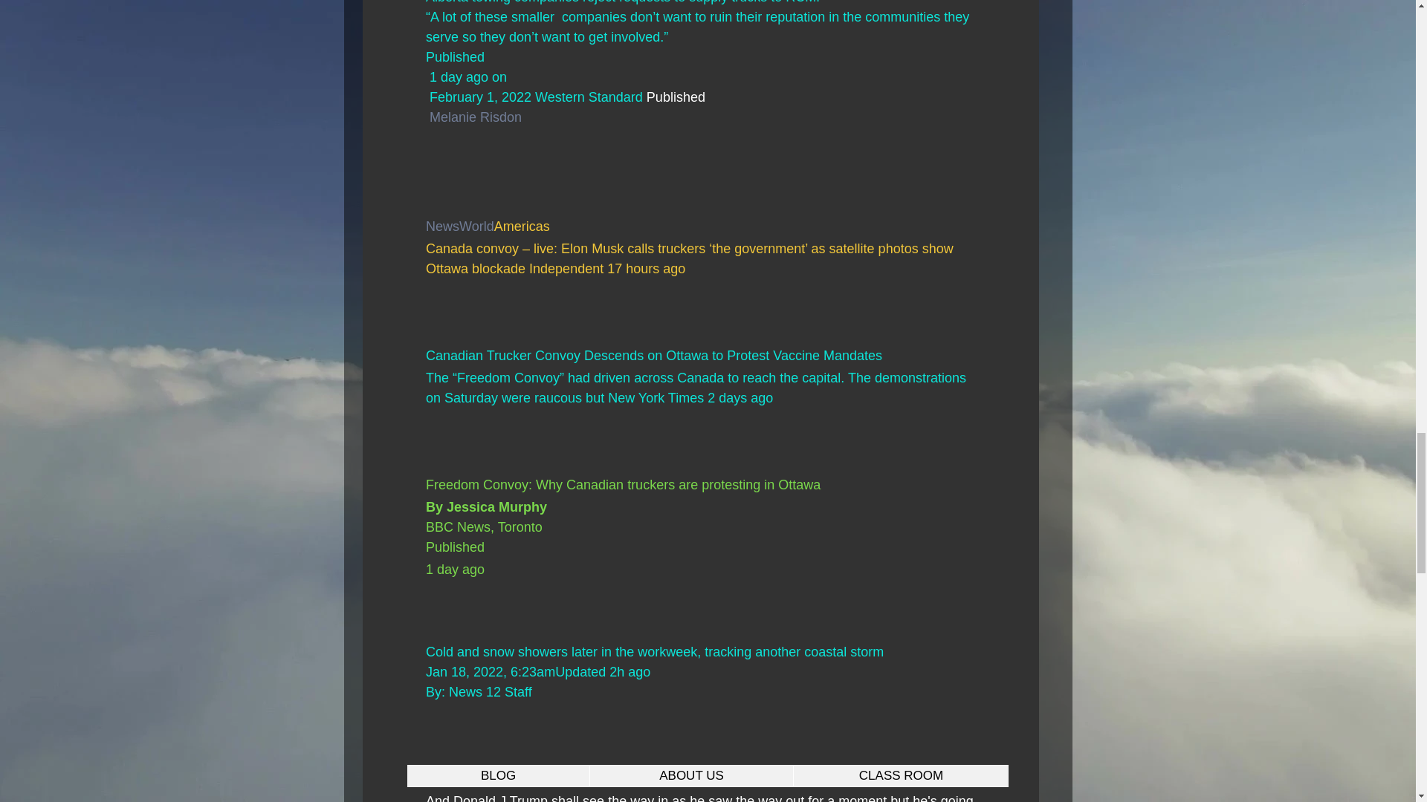 The height and width of the screenshot is (802, 1427). Describe the element at coordinates (476, 117) in the screenshot. I see `Melanie Risdon` at that location.